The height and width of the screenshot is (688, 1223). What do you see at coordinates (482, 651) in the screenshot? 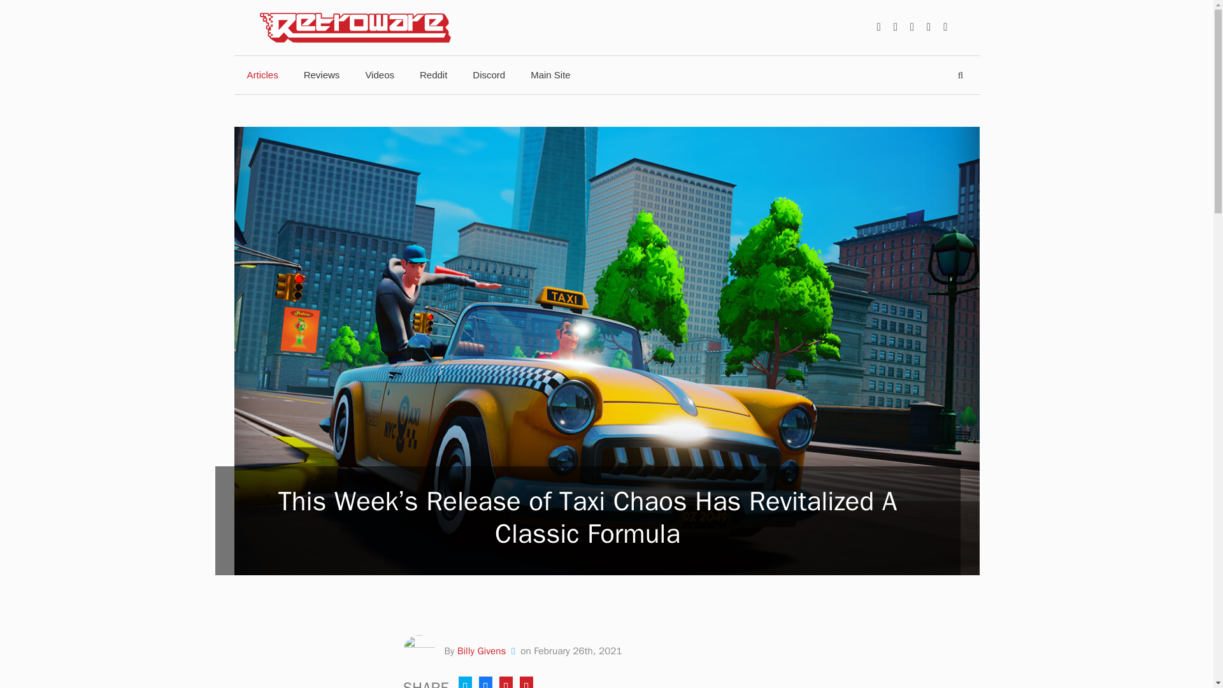
I see `Billy Givens` at bounding box center [482, 651].